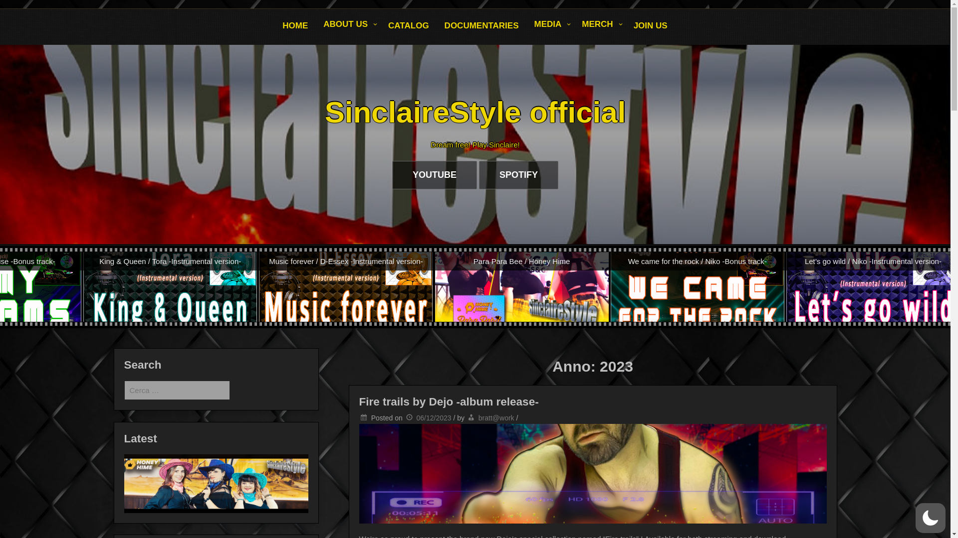 The height and width of the screenshot is (538, 958). What do you see at coordinates (651, 26) in the screenshot?
I see `JOIN US` at bounding box center [651, 26].